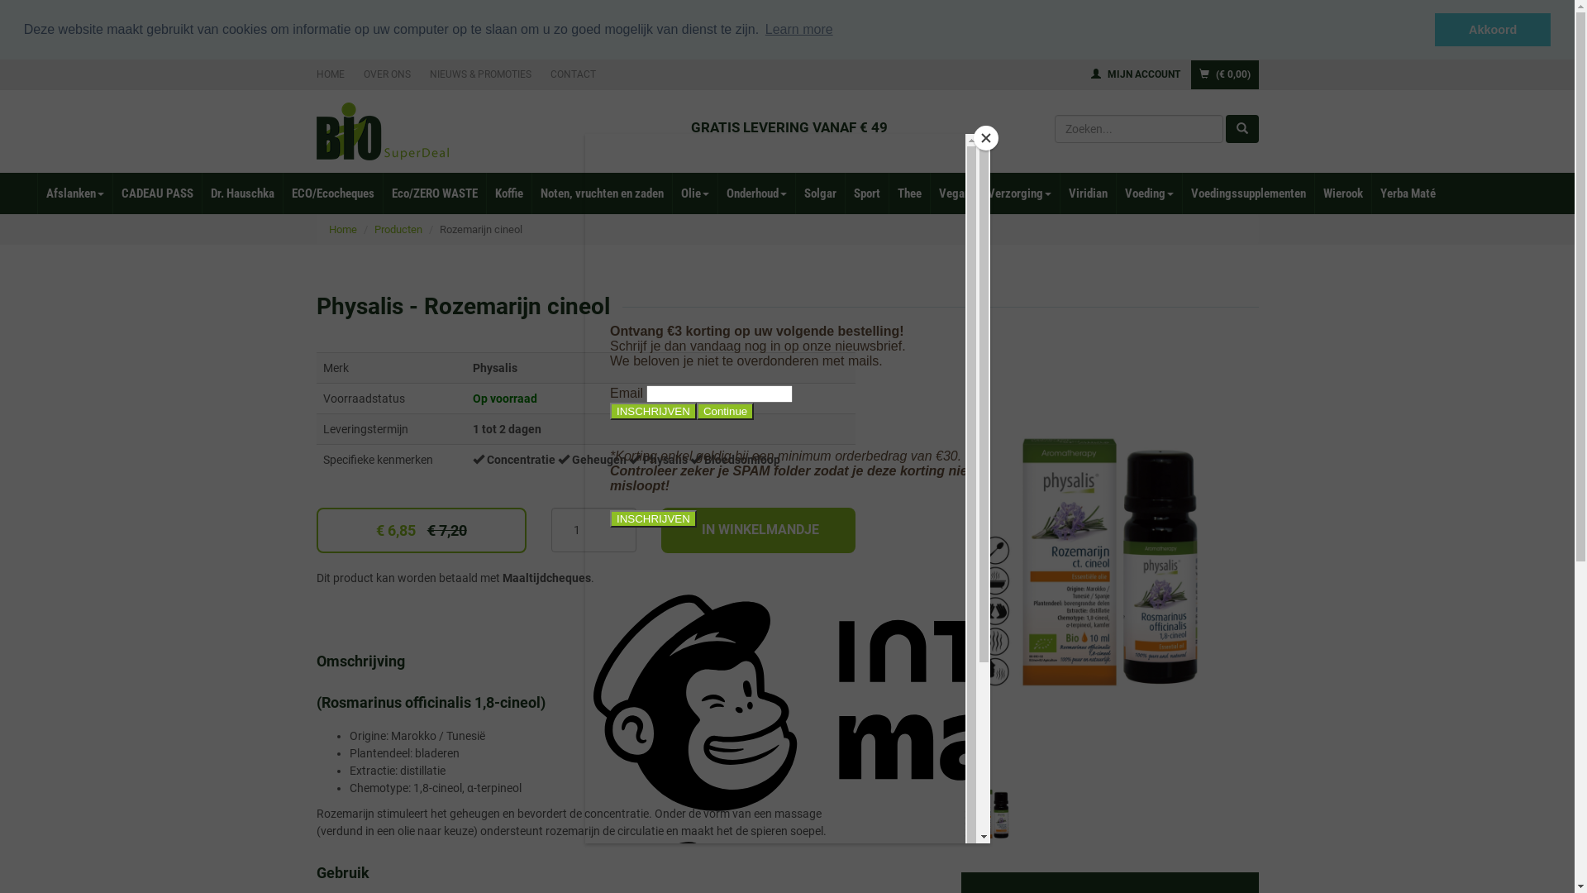 The height and width of the screenshot is (893, 1587). Describe the element at coordinates (343, 230) in the screenshot. I see `Home` at that location.